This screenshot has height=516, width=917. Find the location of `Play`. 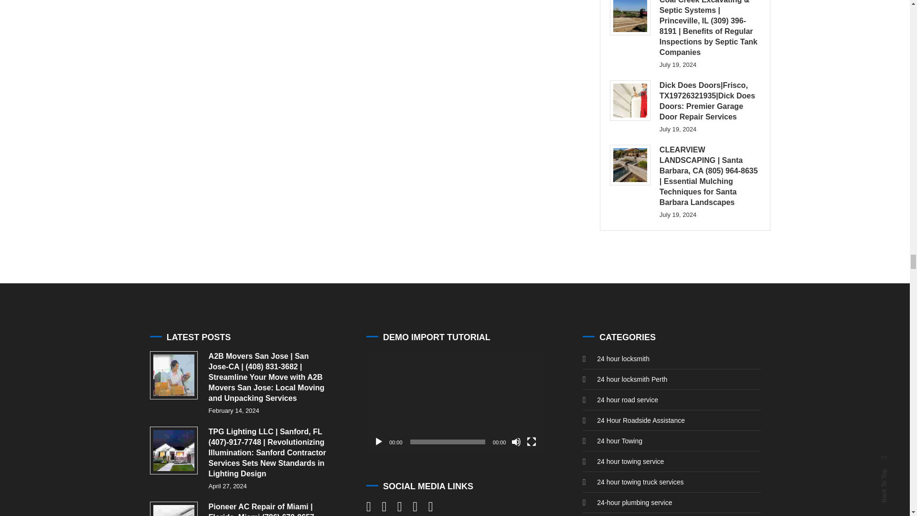

Play is located at coordinates (378, 441).